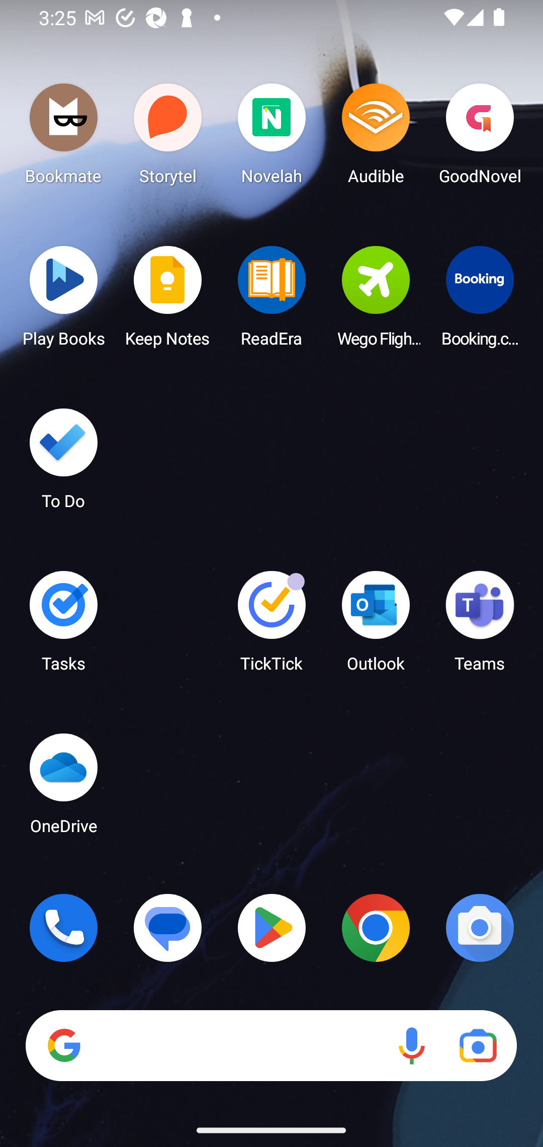 The height and width of the screenshot is (1147, 543). What do you see at coordinates (63, 788) in the screenshot?
I see `OneDrive` at bounding box center [63, 788].